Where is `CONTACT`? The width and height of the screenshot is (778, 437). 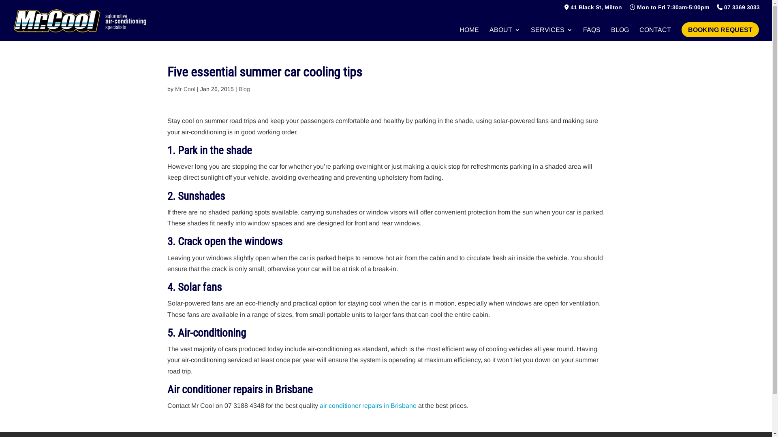
CONTACT is located at coordinates (655, 34).